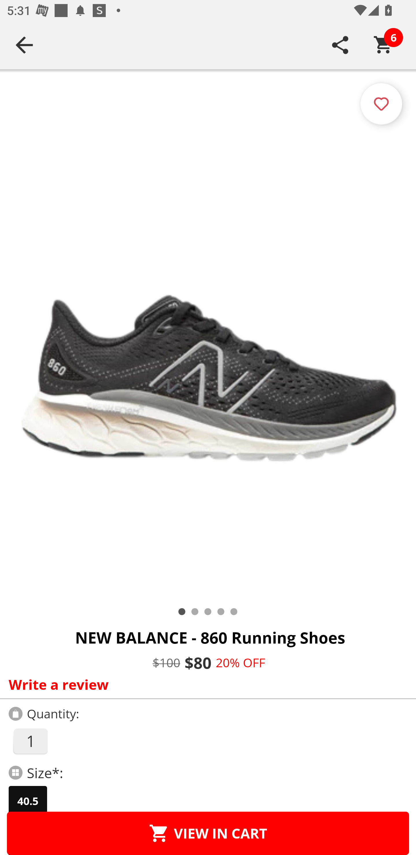  Describe the element at coordinates (340, 45) in the screenshot. I see `SHARE` at that location.